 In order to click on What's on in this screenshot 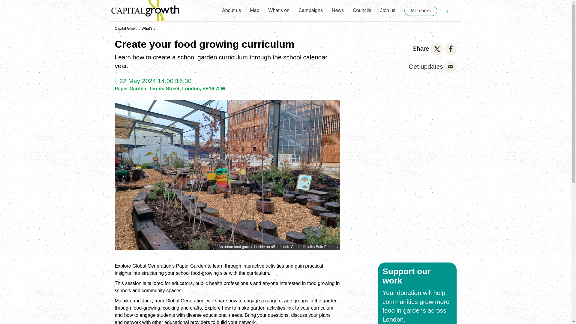, I will do `click(279, 8)`.